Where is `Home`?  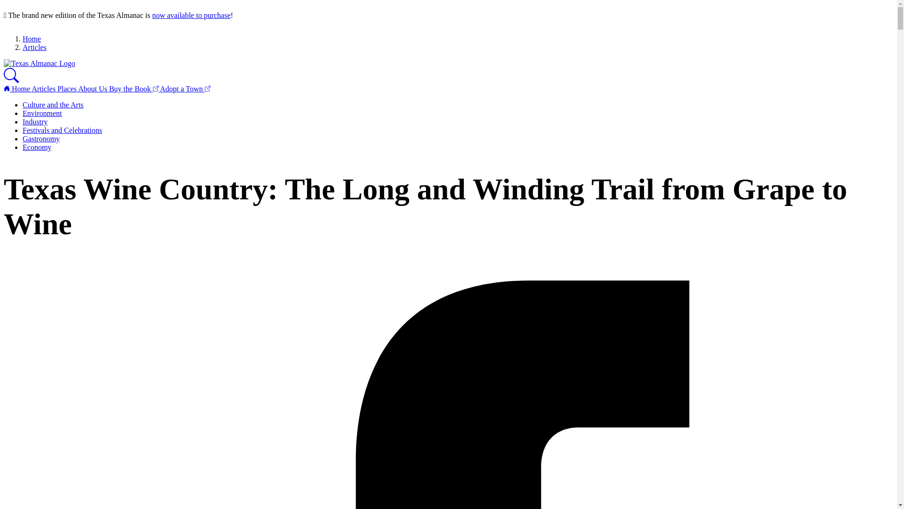
Home is located at coordinates (17, 89).